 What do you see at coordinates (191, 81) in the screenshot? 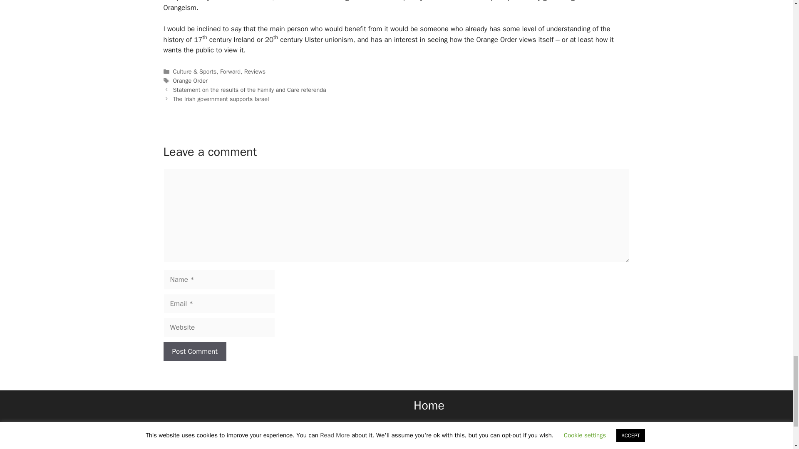
I see `Orange Order` at bounding box center [191, 81].